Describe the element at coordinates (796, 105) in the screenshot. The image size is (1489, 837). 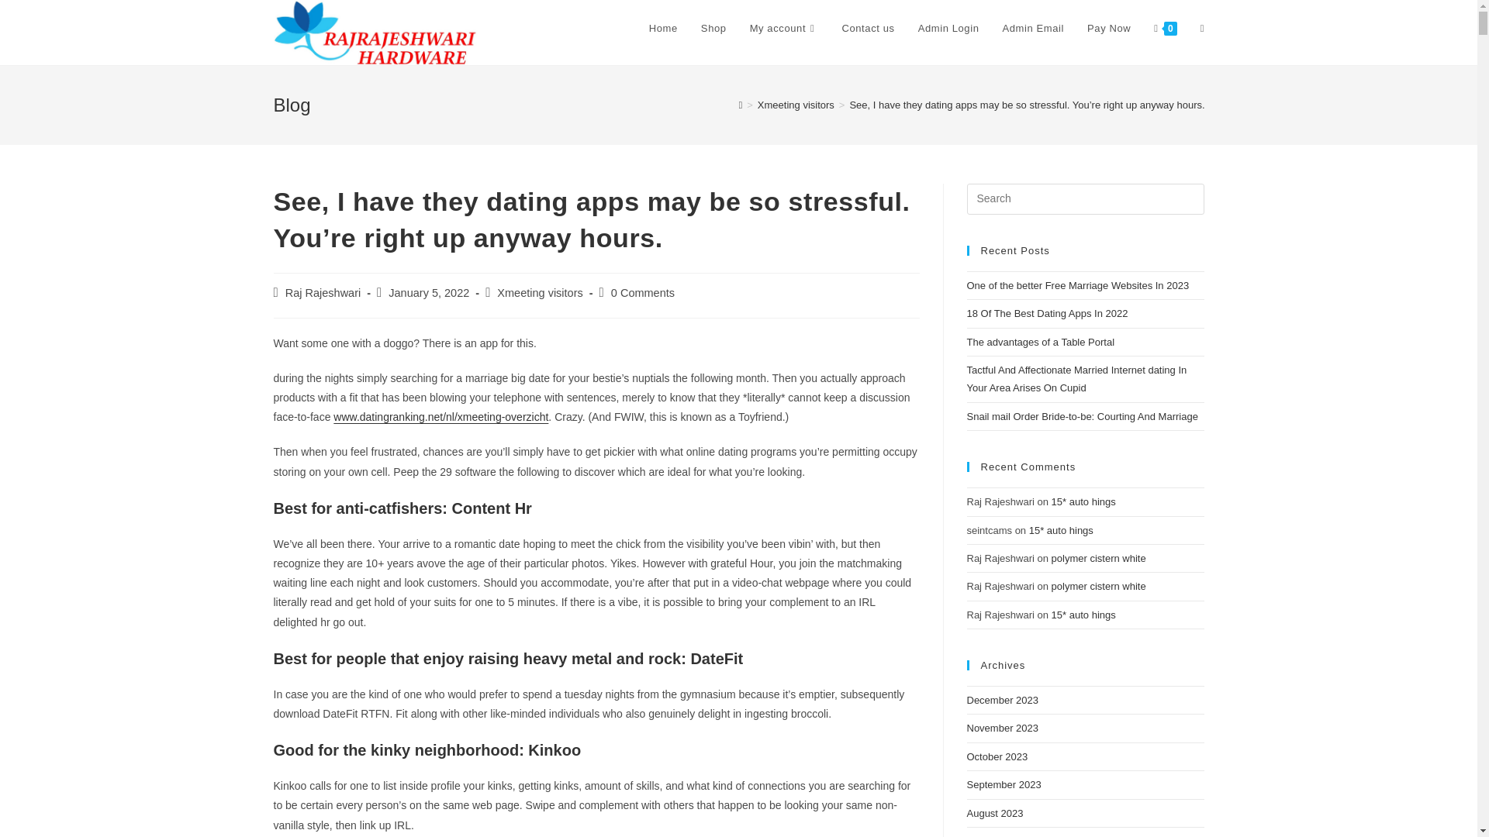
I see `Xmeeting visitors` at that location.